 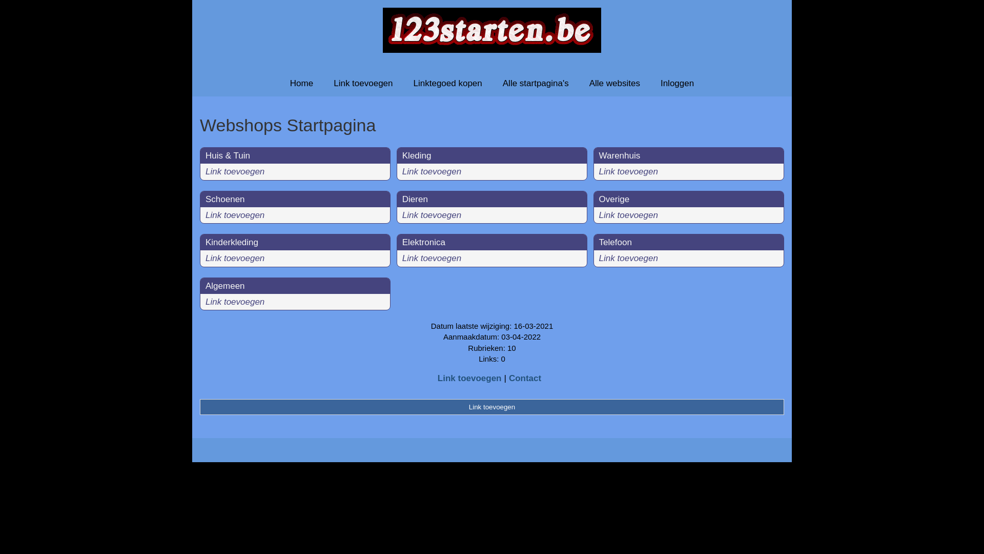 What do you see at coordinates (415, 199) in the screenshot?
I see `Dieren` at bounding box center [415, 199].